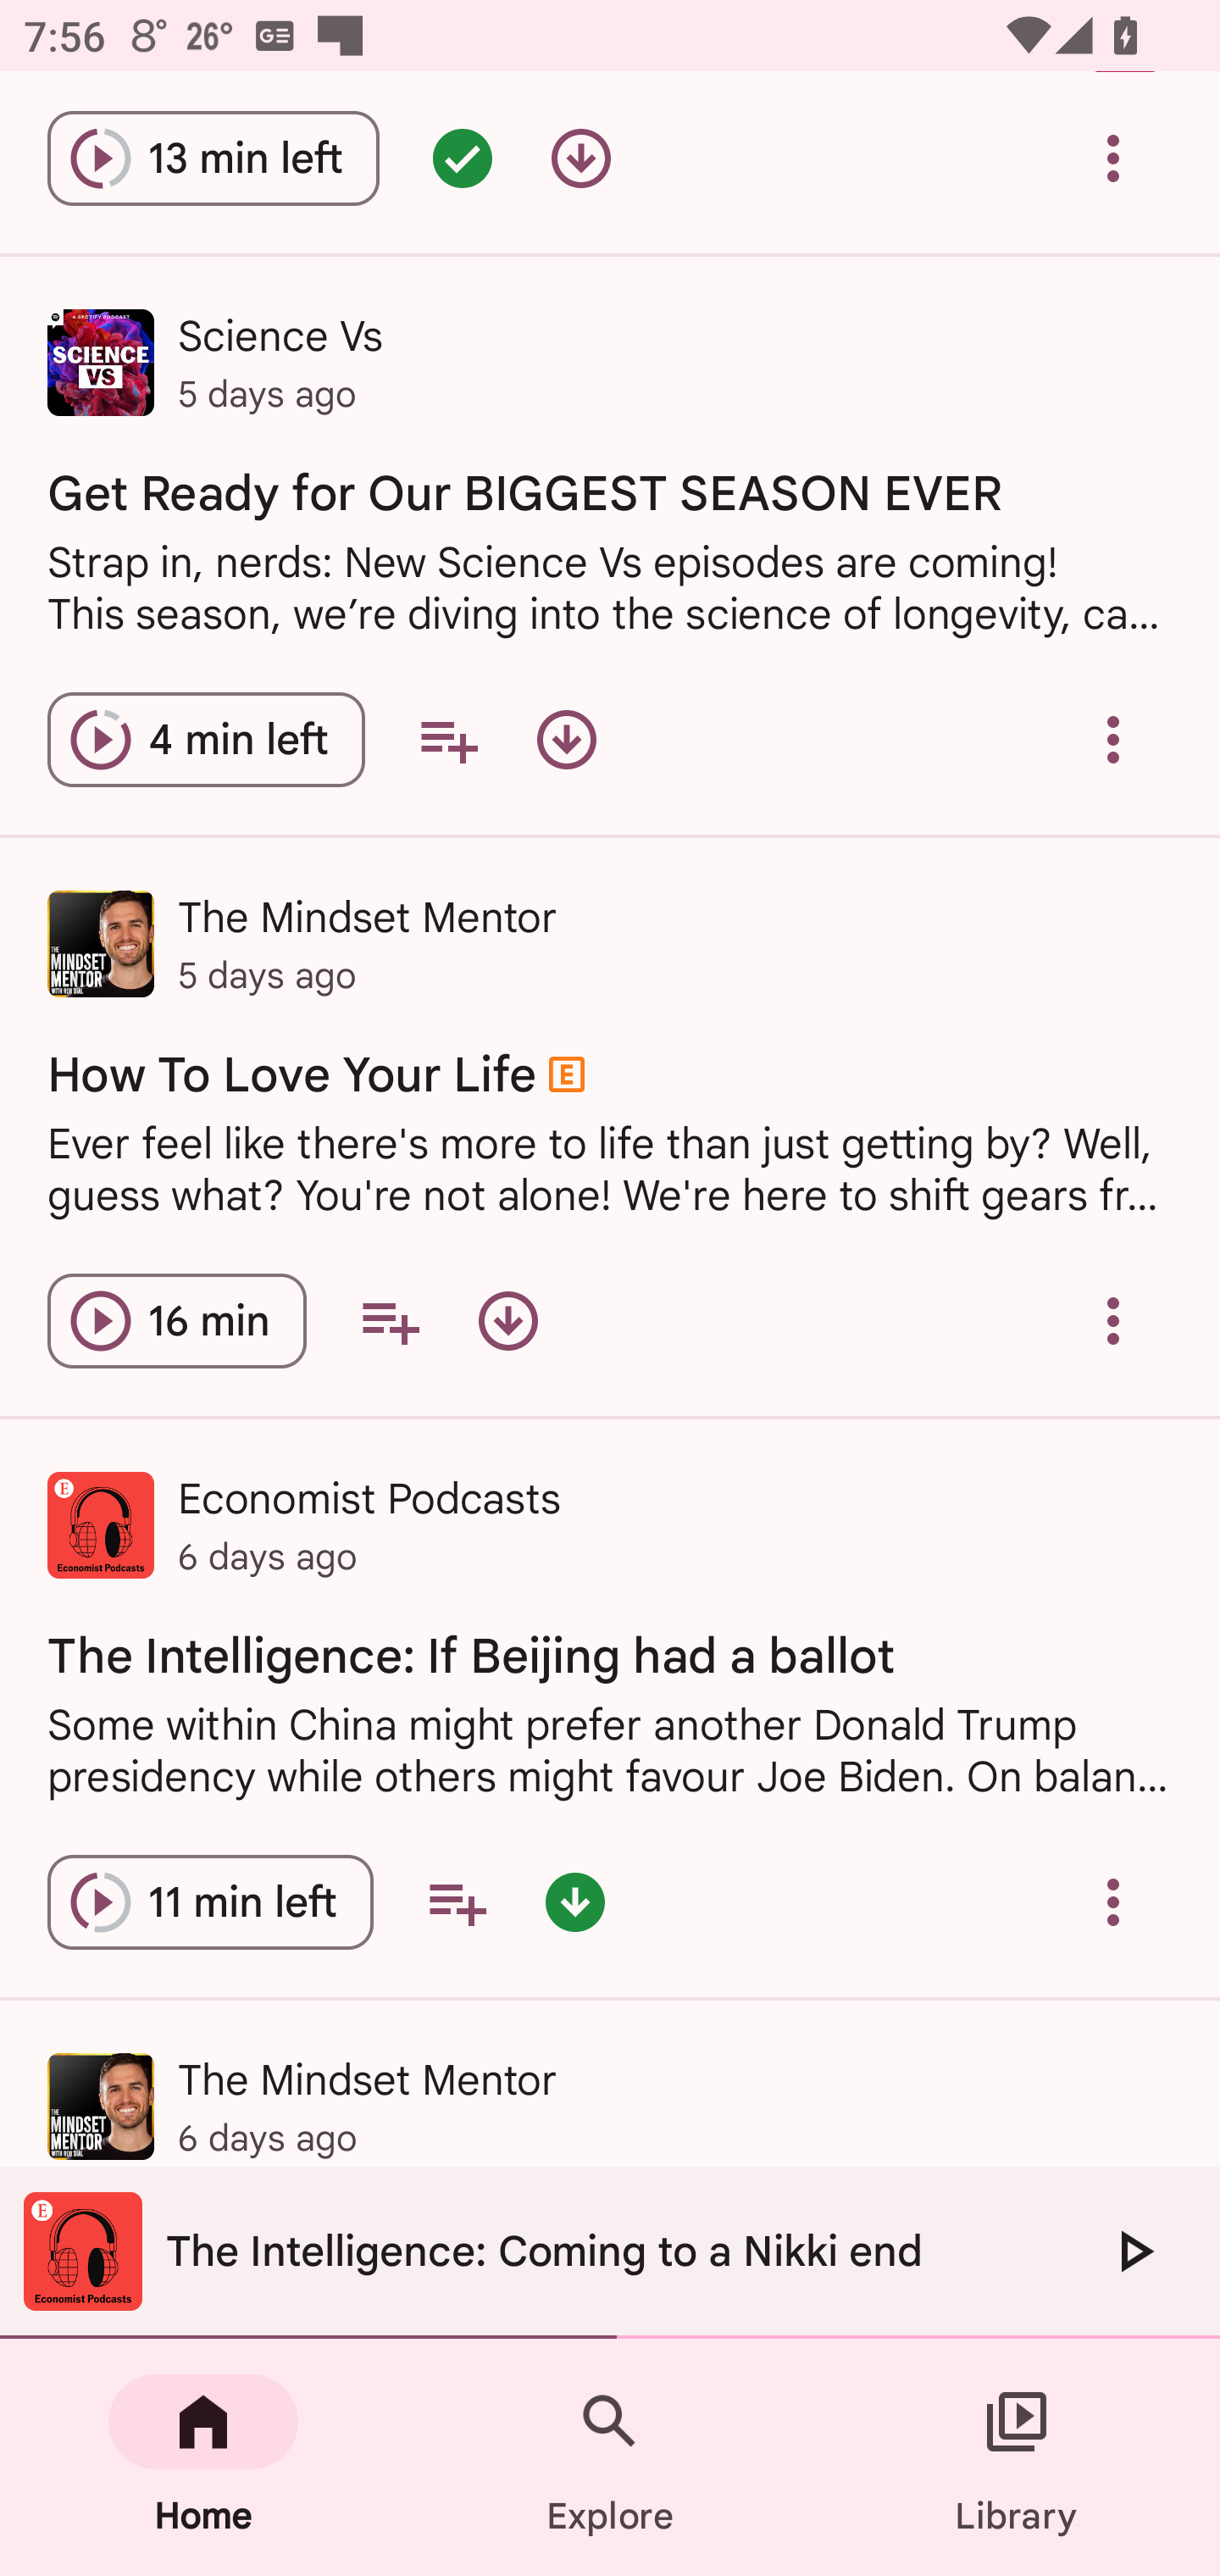  I want to click on Play, so click(1134, 2251).